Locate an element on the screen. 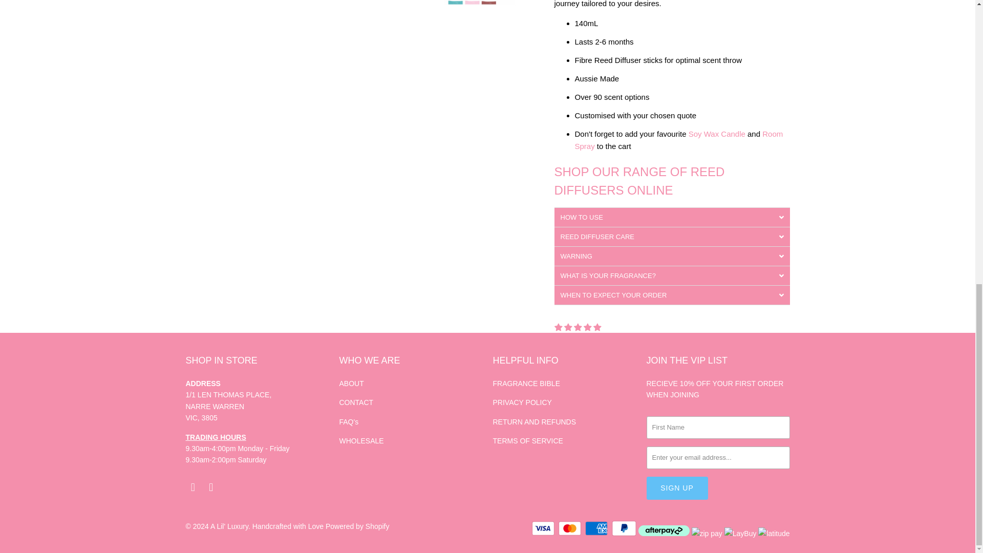  Visa is located at coordinates (544, 528).